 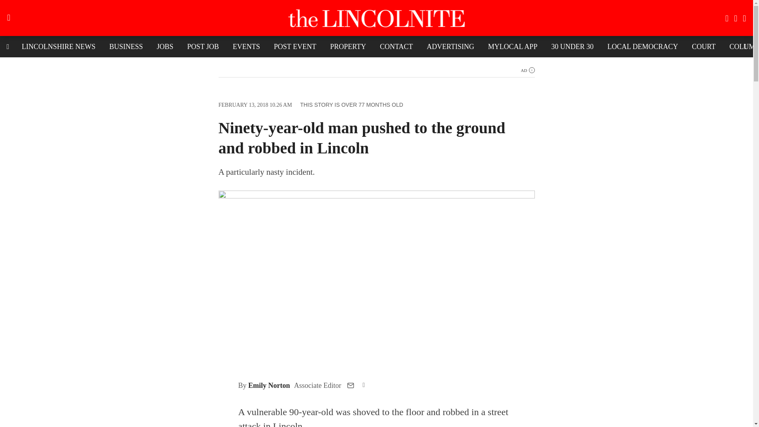 I want to click on CONTACT, so click(x=396, y=46).